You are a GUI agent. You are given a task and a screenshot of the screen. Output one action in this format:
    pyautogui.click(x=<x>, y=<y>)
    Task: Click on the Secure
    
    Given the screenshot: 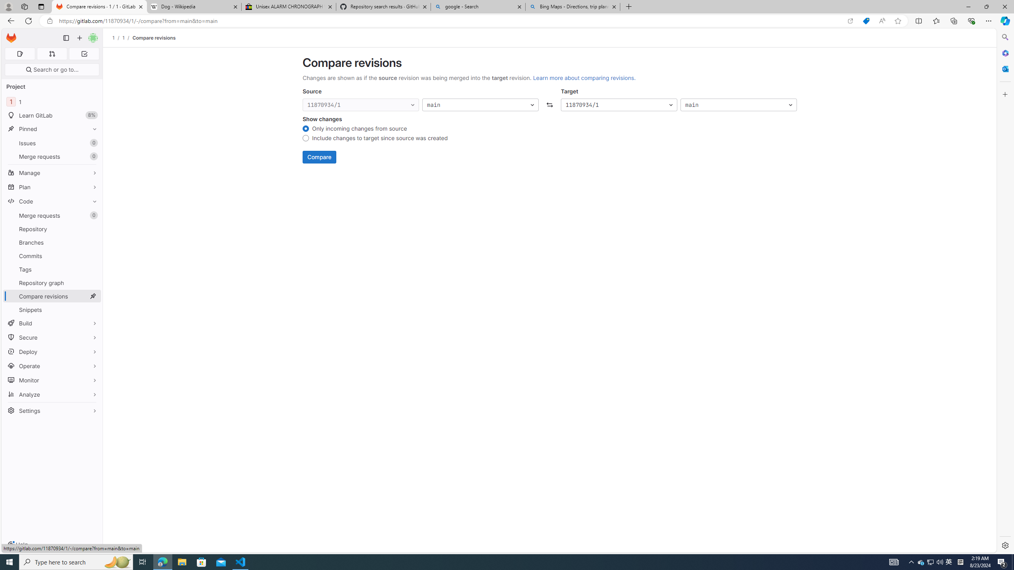 What is the action you would take?
    pyautogui.click(x=52, y=337)
    